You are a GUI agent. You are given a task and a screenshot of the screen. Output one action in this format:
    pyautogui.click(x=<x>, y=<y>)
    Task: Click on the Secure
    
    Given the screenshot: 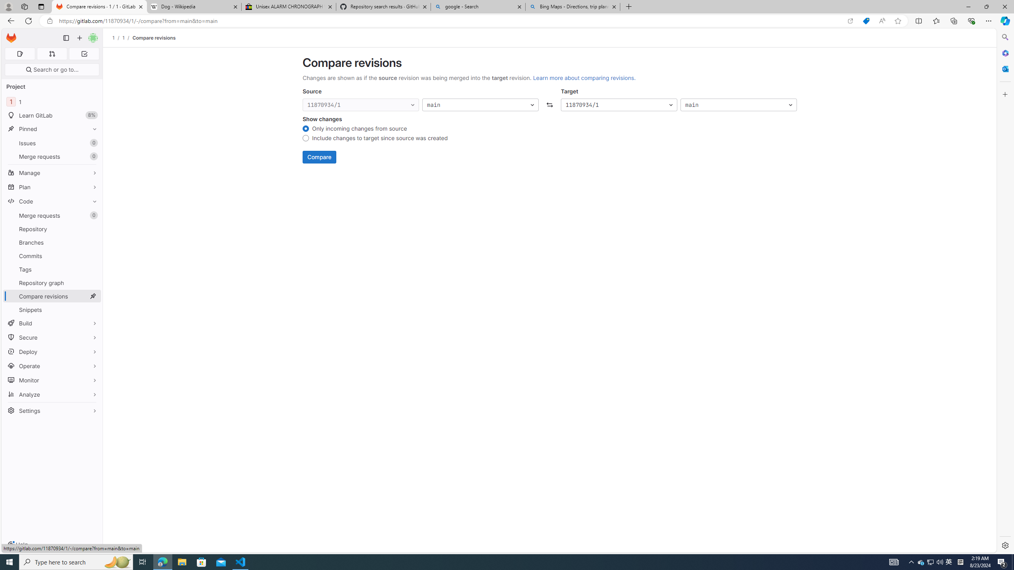 What is the action you would take?
    pyautogui.click(x=52, y=337)
    